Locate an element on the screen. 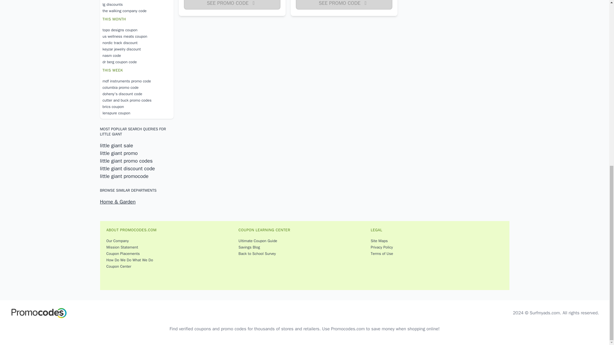 This screenshot has width=614, height=345. us wellness meats coupon is located at coordinates (136, 36).